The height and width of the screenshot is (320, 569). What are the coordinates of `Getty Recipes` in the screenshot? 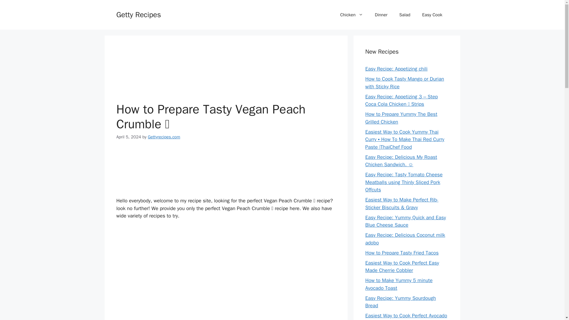 It's located at (138, 14).